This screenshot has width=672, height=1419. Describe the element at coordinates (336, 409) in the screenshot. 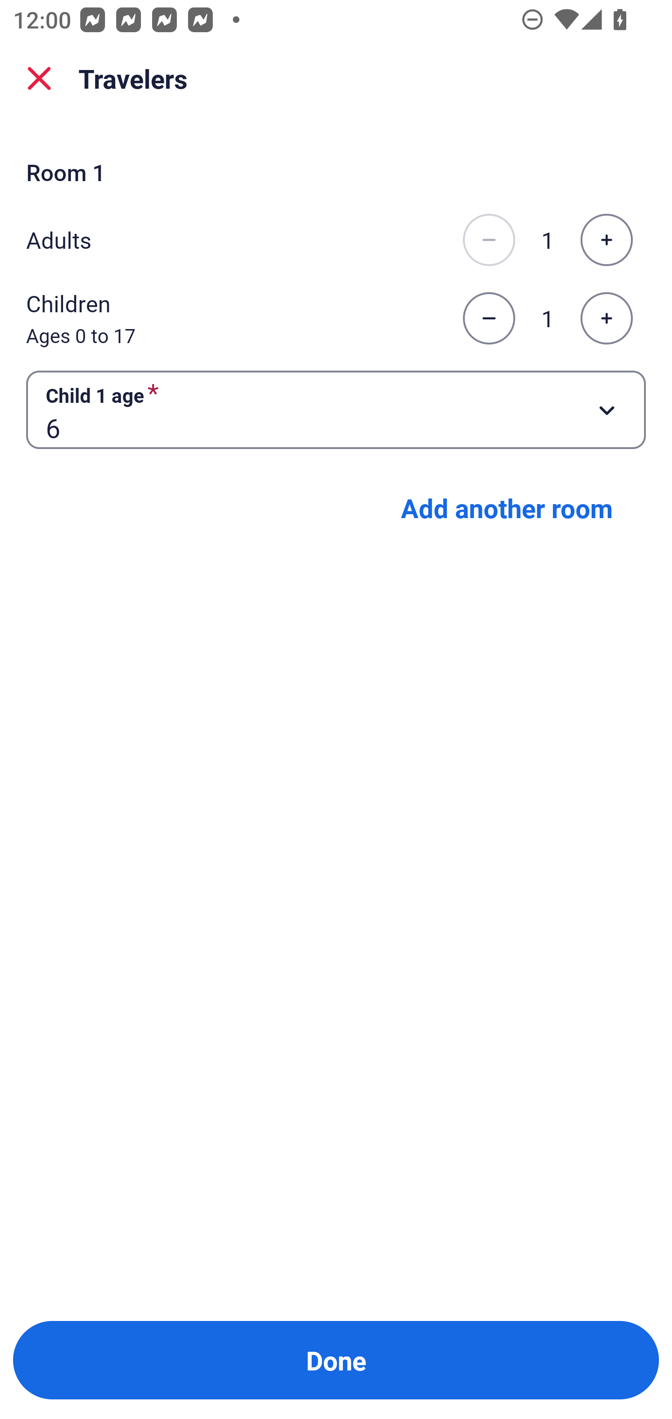

I see `Child 1 age required Button 6` at that location.